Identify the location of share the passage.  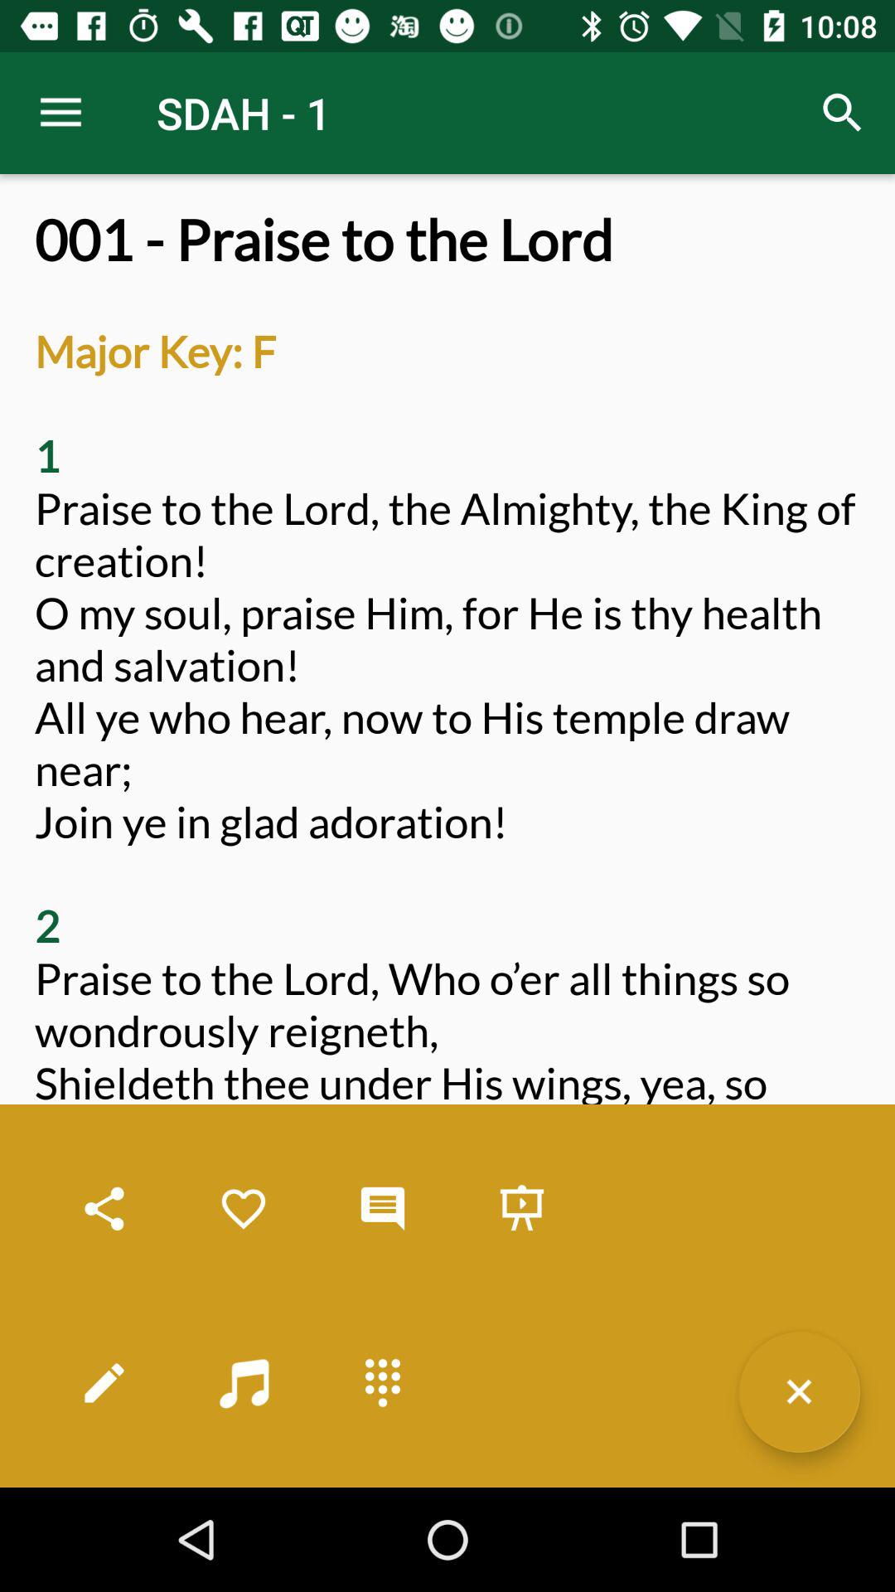
(104, 1209).